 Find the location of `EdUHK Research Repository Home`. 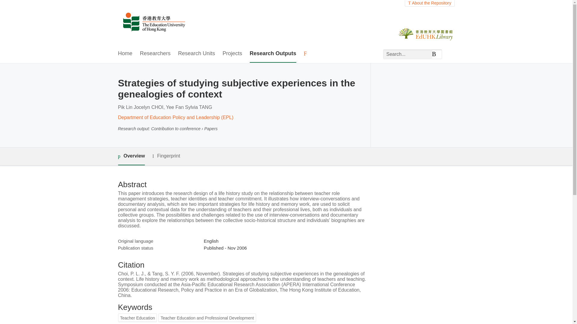

EdUHK Research Repository Home is located at coordinates (154, 22).